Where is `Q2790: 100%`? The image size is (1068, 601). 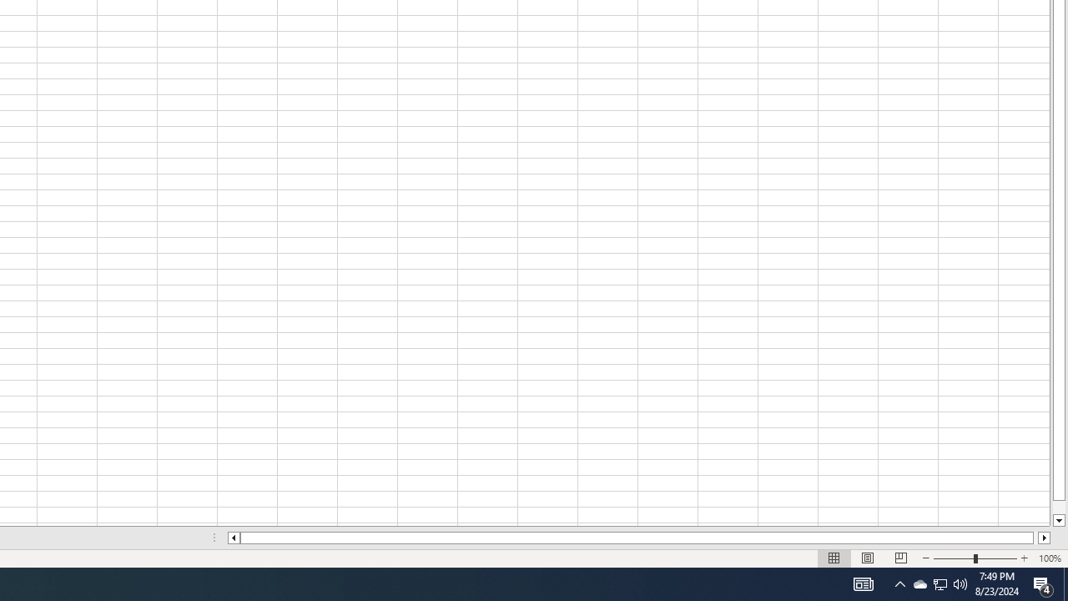 Q2790: 100% is located at coordinates (960, 584).